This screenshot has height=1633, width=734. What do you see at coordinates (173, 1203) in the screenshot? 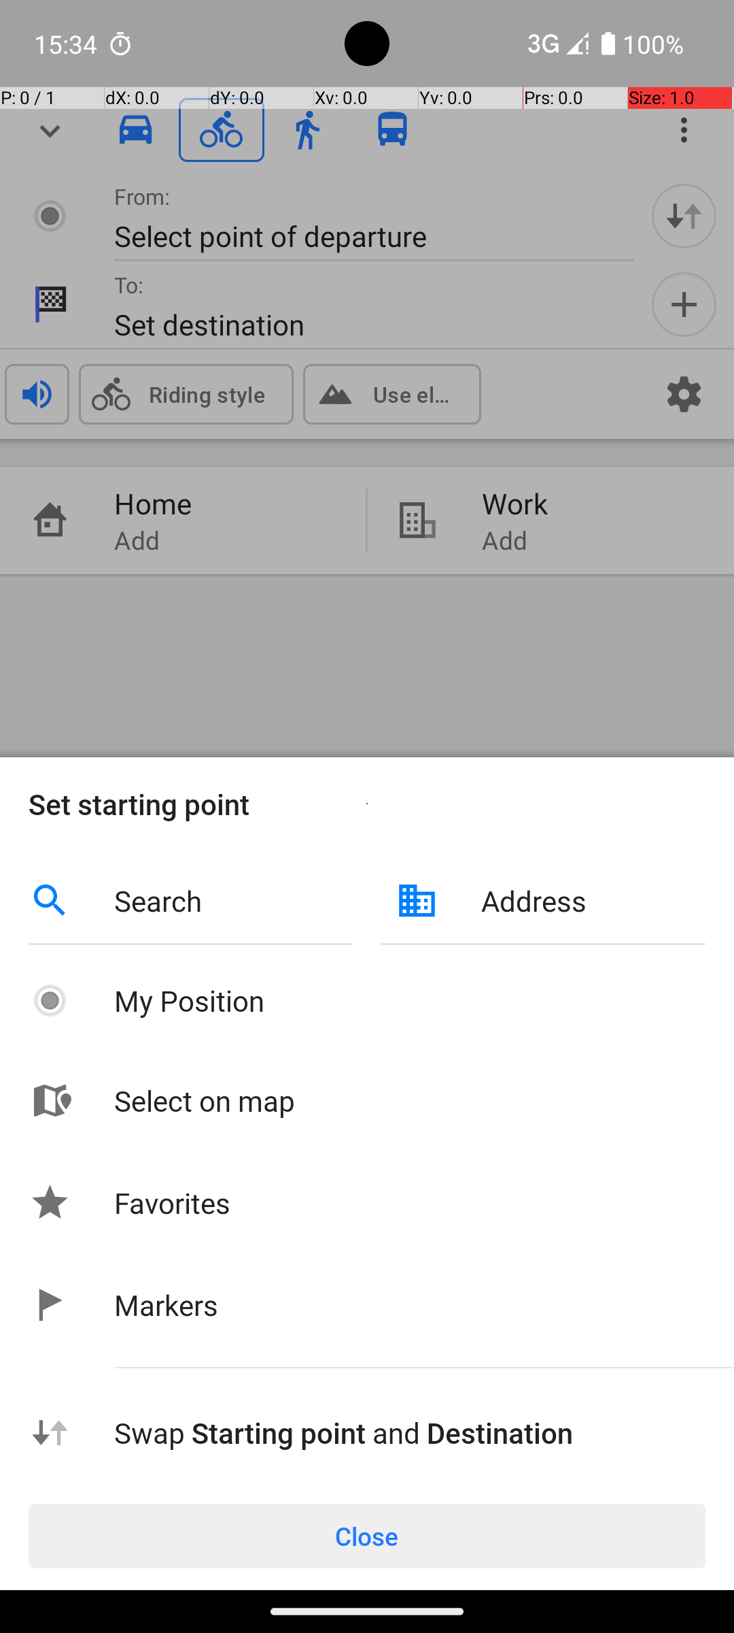
I see `Favorites` at bounding box center [173, 1203].